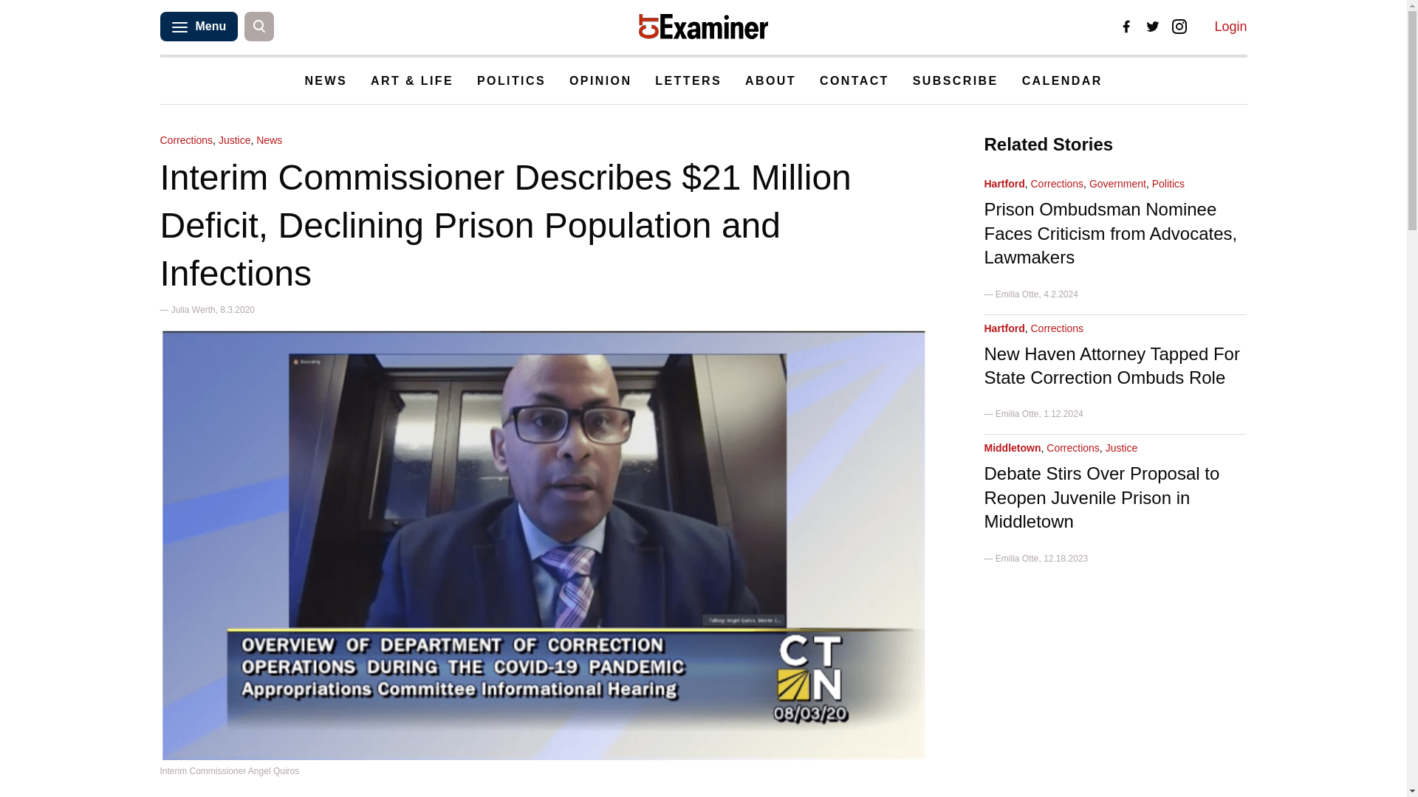 Image resolution: width=1418 pixels, height=797 pixels. Describe the element at coordinates (770, 80) in the screenshot. I see `ABOUT` at that location.